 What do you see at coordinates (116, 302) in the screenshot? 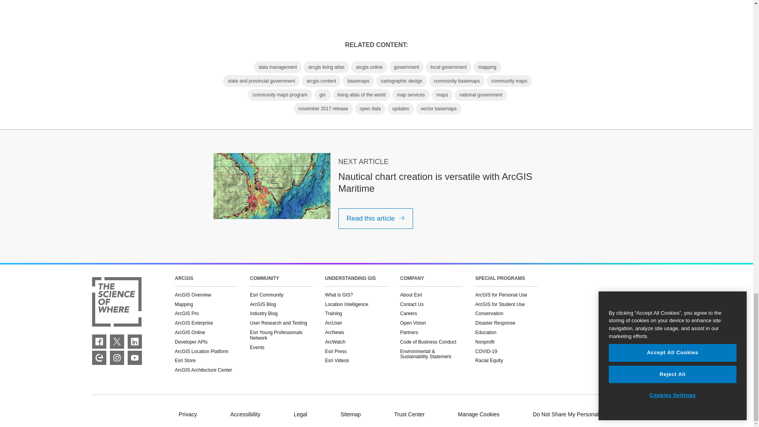
I see `More about Esri and the Science of Where` at bounding box center [116, 302].